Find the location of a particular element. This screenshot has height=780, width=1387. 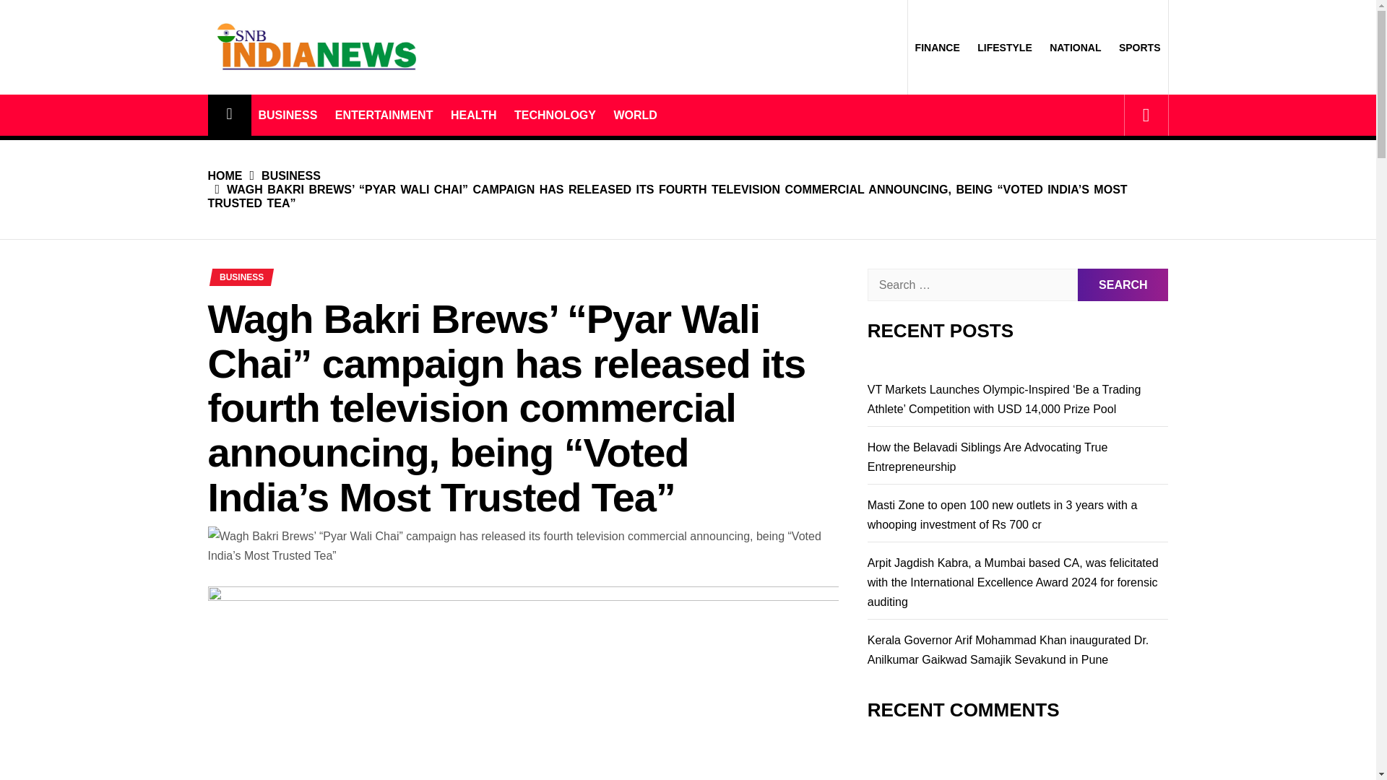

FINANCE is located at coordinates (938, 48).